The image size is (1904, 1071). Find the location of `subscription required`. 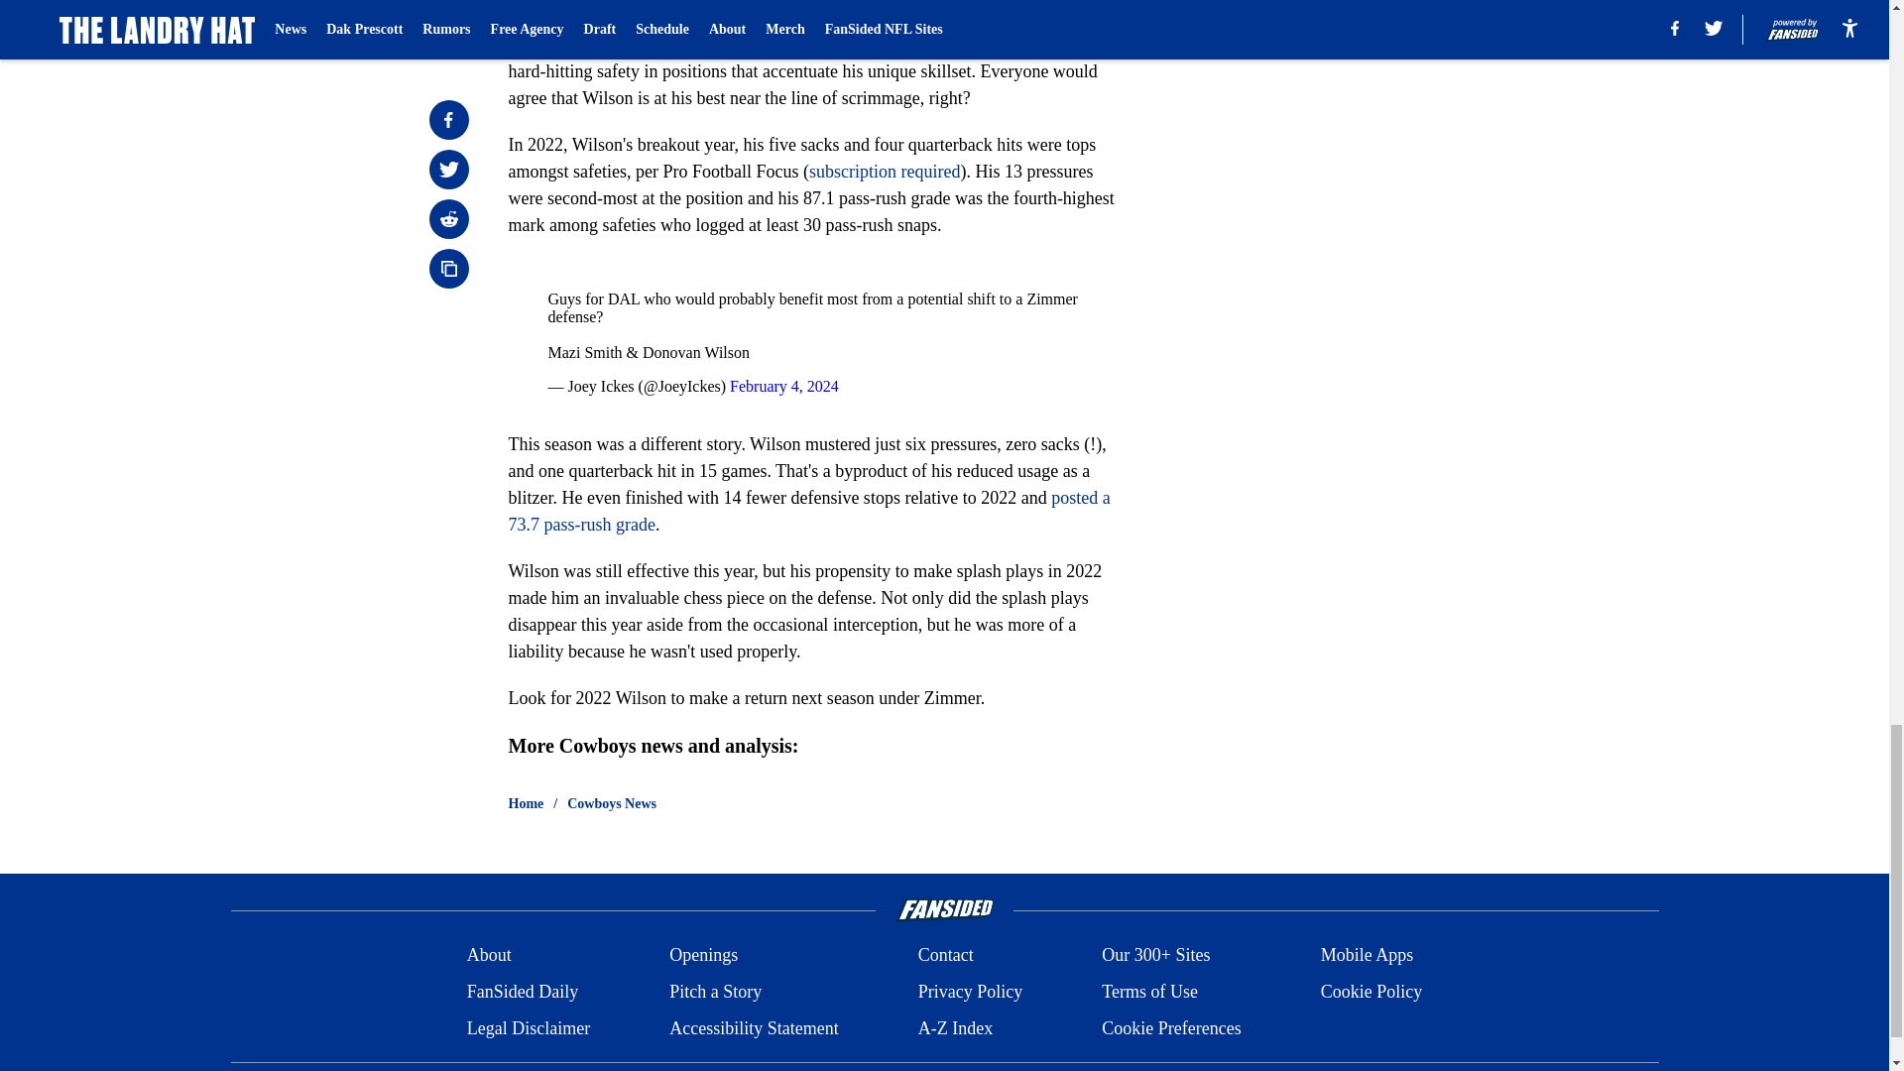

subscription required is located at coordinates (885, 171).